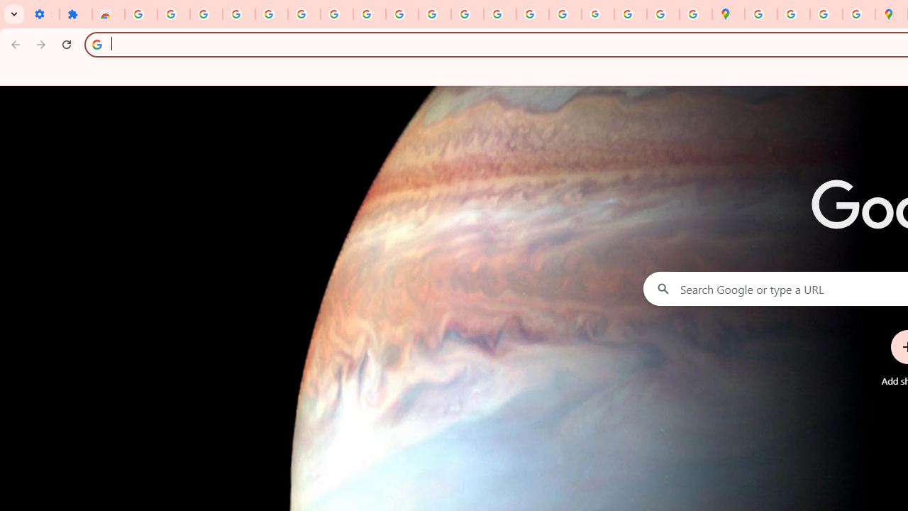 This screenshot has height=511, width=908. I want to click on Settings - On startup, so click(43, 14).